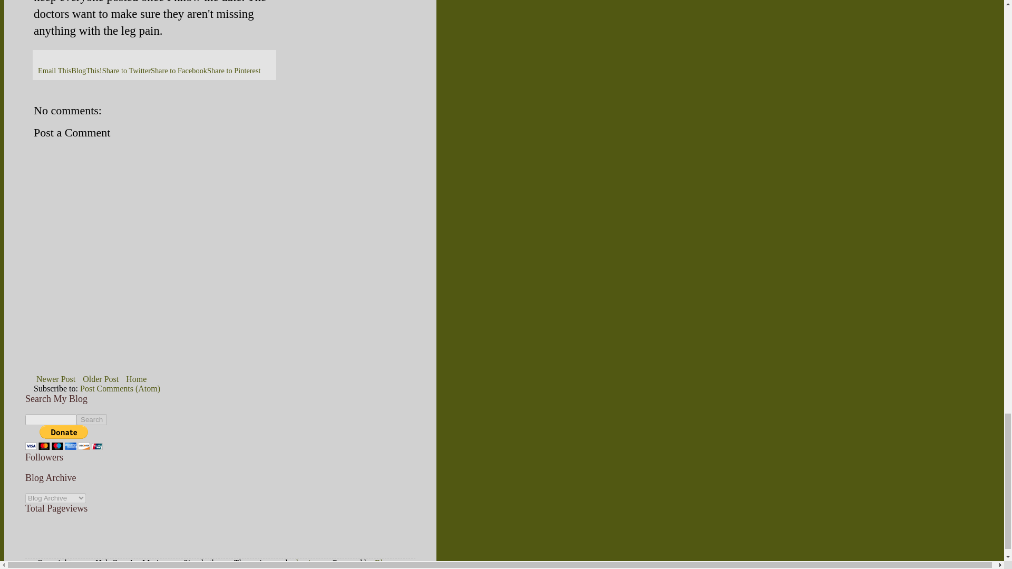 Image resolution: width=1012 pixels, height=569 pixels. Describe the element at coordinates (55, 379) in the screenshot. I see `Newer Post` at that location.